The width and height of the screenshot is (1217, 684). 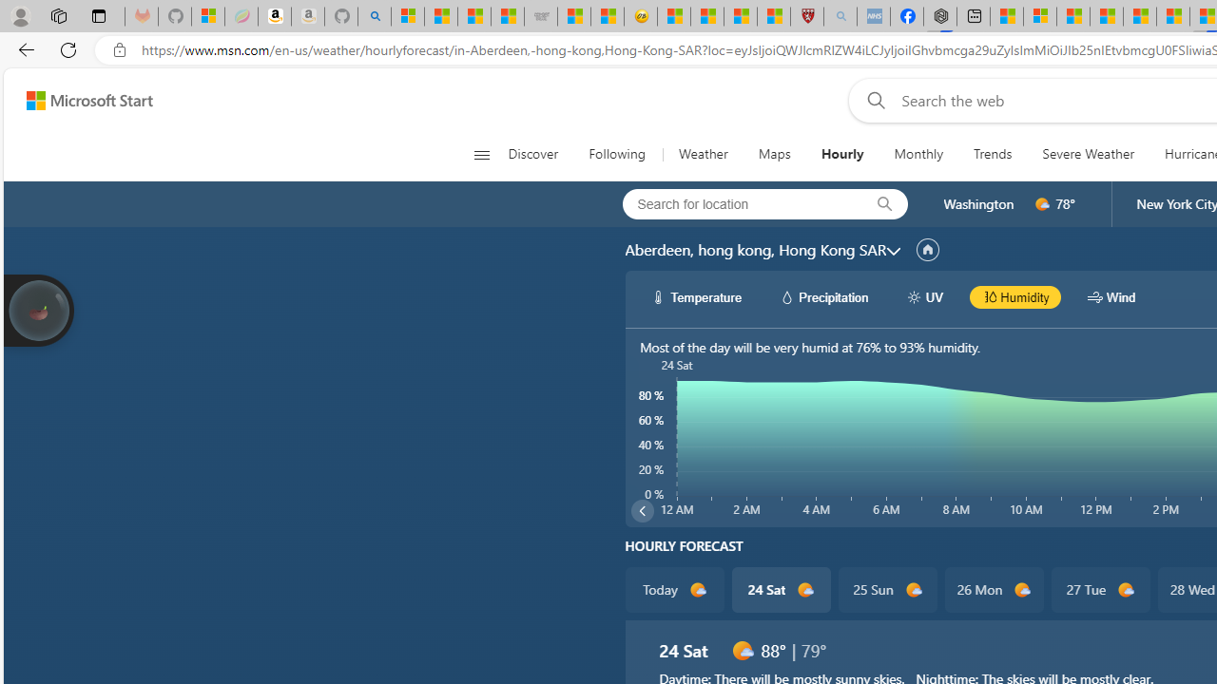 What do you see at coordinates (742, 650) in the screenshot?
I see `d1000` at bounding box center [742, 650].